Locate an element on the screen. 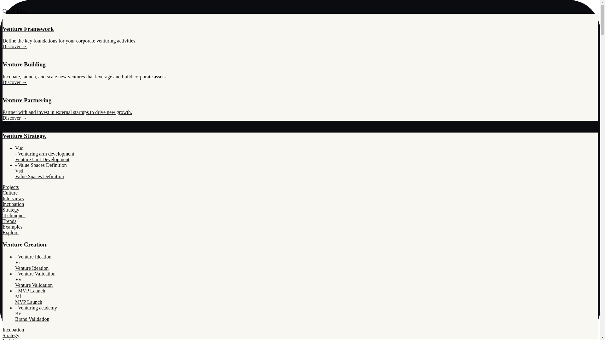  Incubation is located at coordinates (300, 204).